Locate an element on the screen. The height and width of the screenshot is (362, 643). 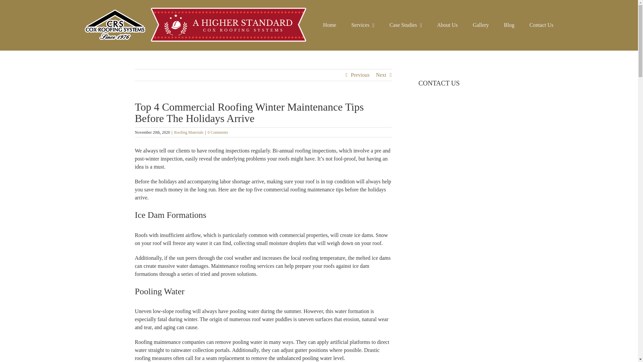
Gallery is located at coordinates (481, 25).